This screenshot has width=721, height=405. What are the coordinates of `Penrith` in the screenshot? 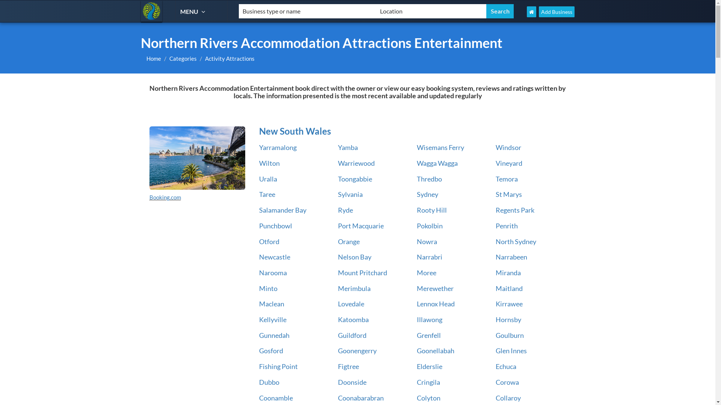 It's located at (507, 226).